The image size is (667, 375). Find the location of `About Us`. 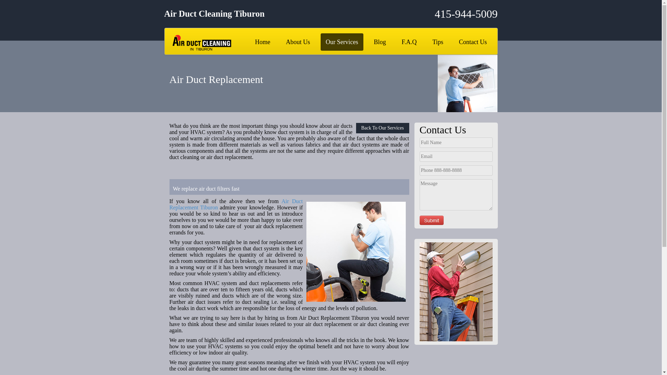

About Us is located at coordinates (298, 42).